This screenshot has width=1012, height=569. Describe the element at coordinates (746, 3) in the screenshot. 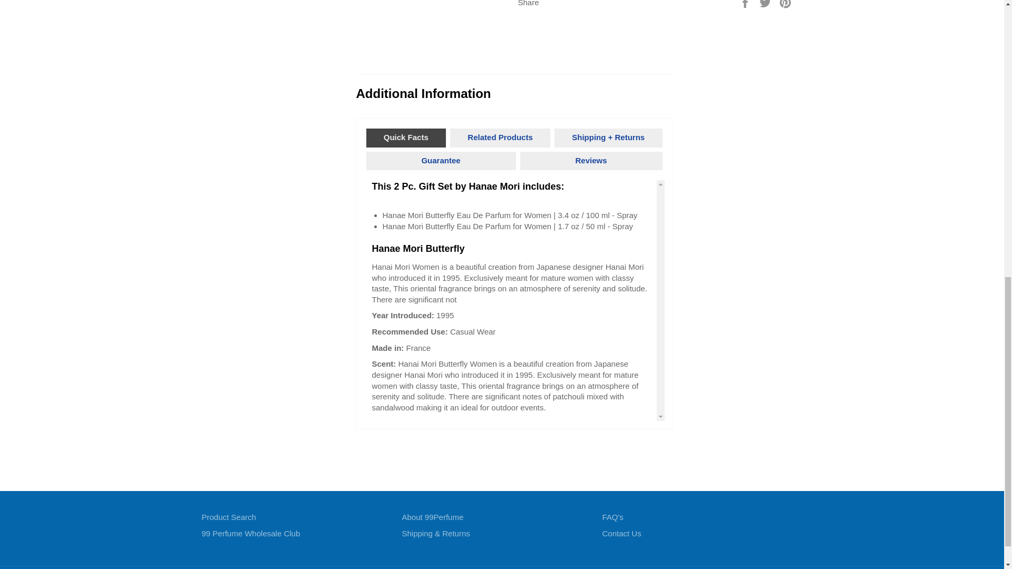

I see `Share on Facebook` at that location.